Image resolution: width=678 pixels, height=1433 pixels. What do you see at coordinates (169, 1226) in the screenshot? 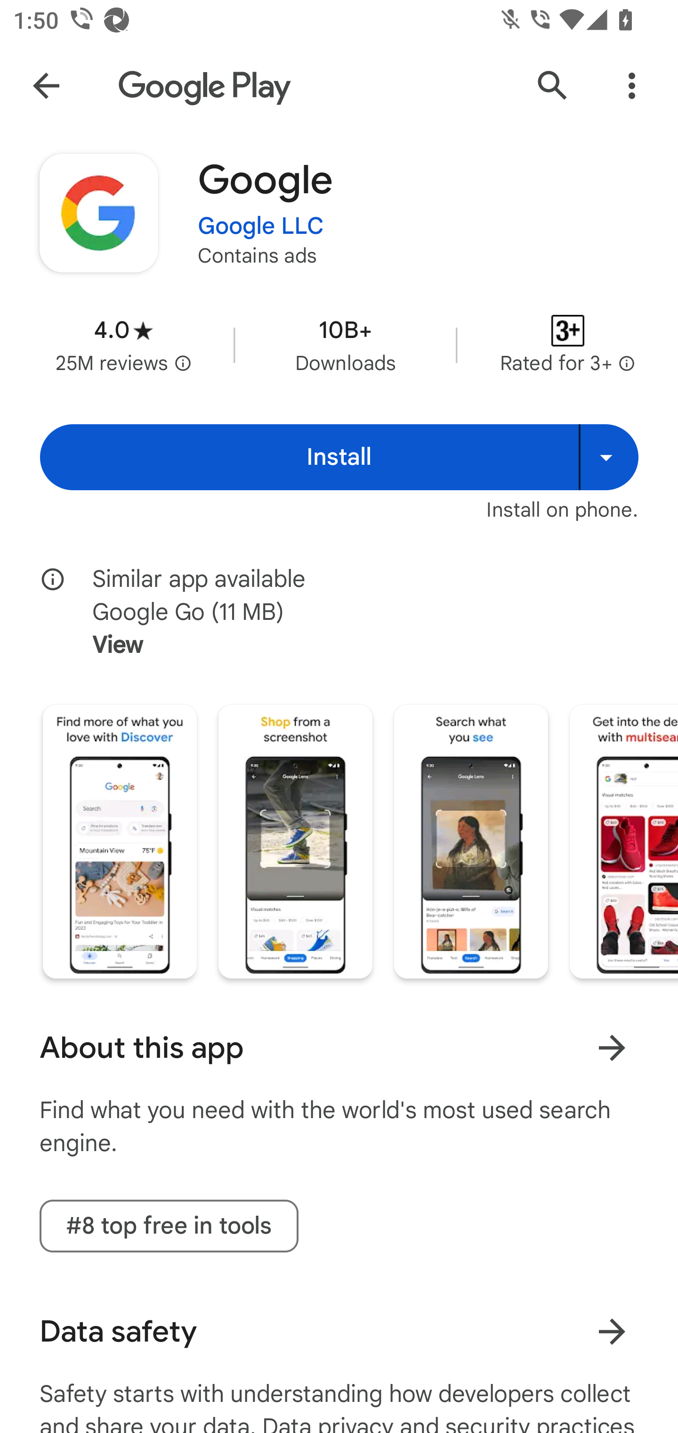
I see `#8 top free in tools tag` at bounding box center [169, 1226].